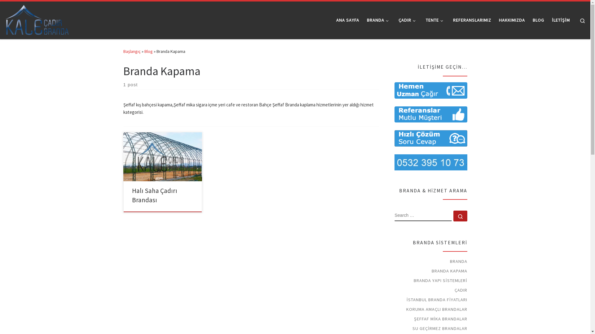 This screenshot has height=334, width=595. Describe the element at coordinates (440, 280) in the screenshot. I see `BRANDA YAPI SISTEMLERI` at that location.